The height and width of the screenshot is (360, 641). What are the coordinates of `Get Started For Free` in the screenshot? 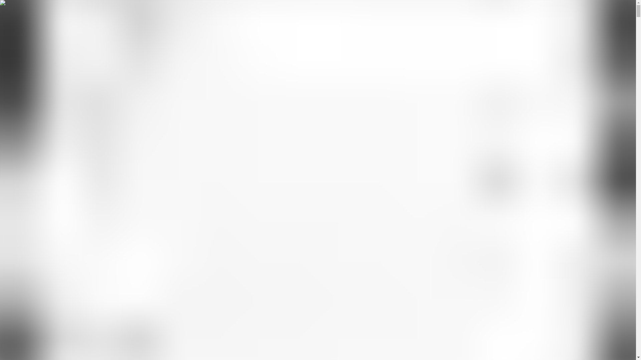 It's located at (37, 101).